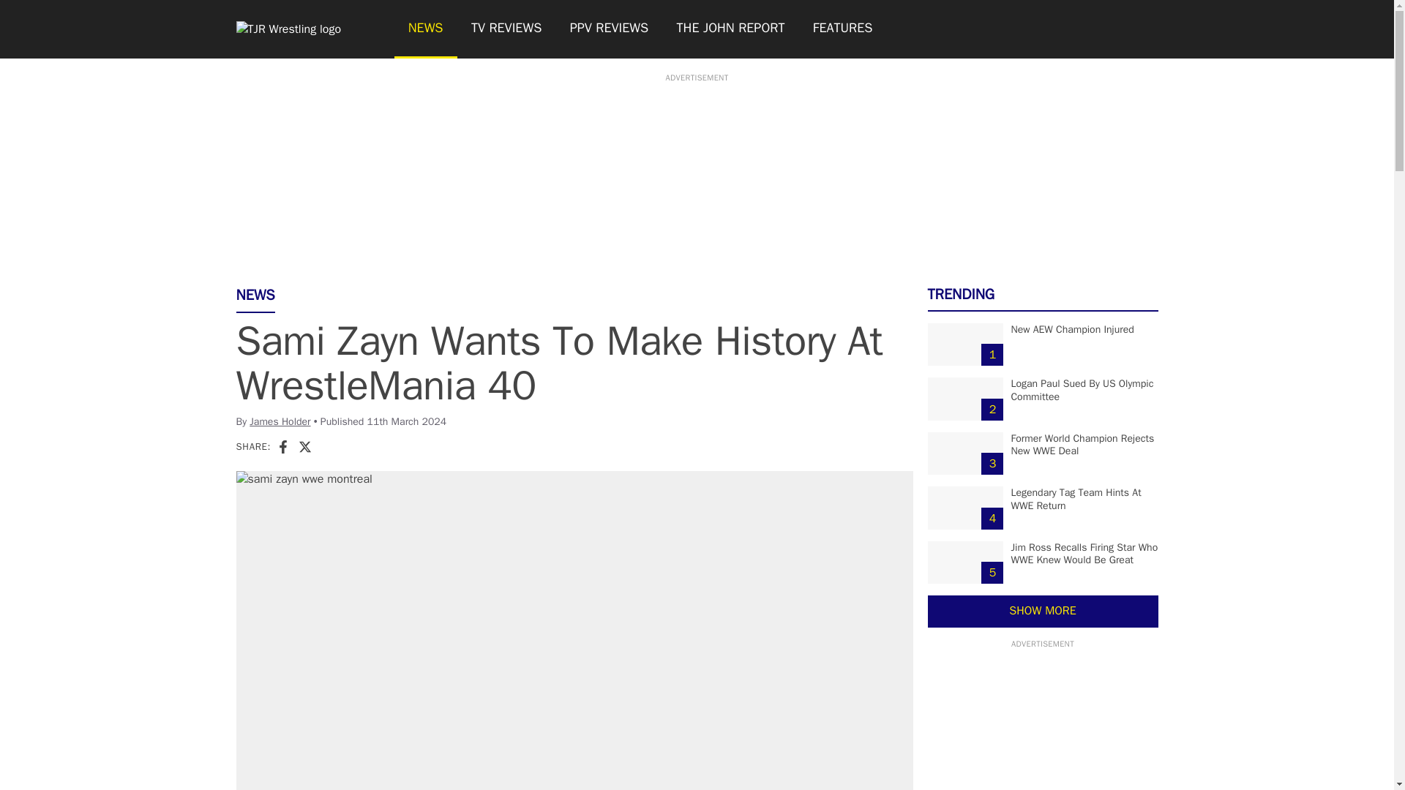 Image resolution: width=1405 pixels, height=790 pixels. What do you see at coordinates (843, 29) in the screenshot?
I see `FEATURES` at bounding box center [843, 29].